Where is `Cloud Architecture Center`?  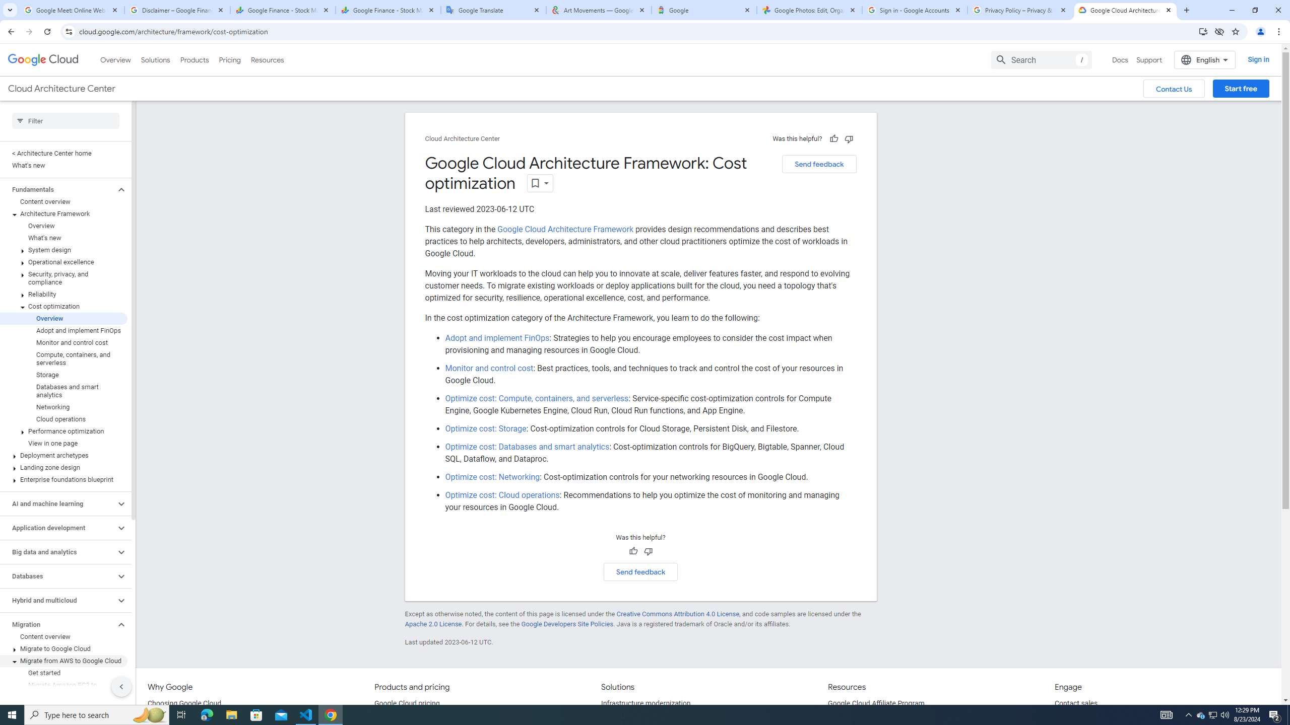
Cloud Architecture Center is located at coordinates (463, 139).